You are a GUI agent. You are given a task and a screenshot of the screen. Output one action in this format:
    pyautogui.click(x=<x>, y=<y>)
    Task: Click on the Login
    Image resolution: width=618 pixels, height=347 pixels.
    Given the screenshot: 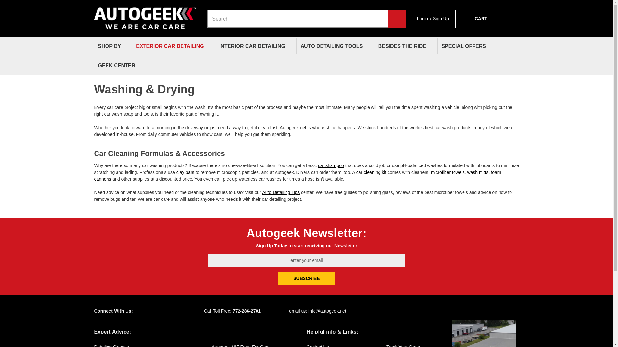 What is the action you would take?
    pyautogui.click(x=423, y=19)
    